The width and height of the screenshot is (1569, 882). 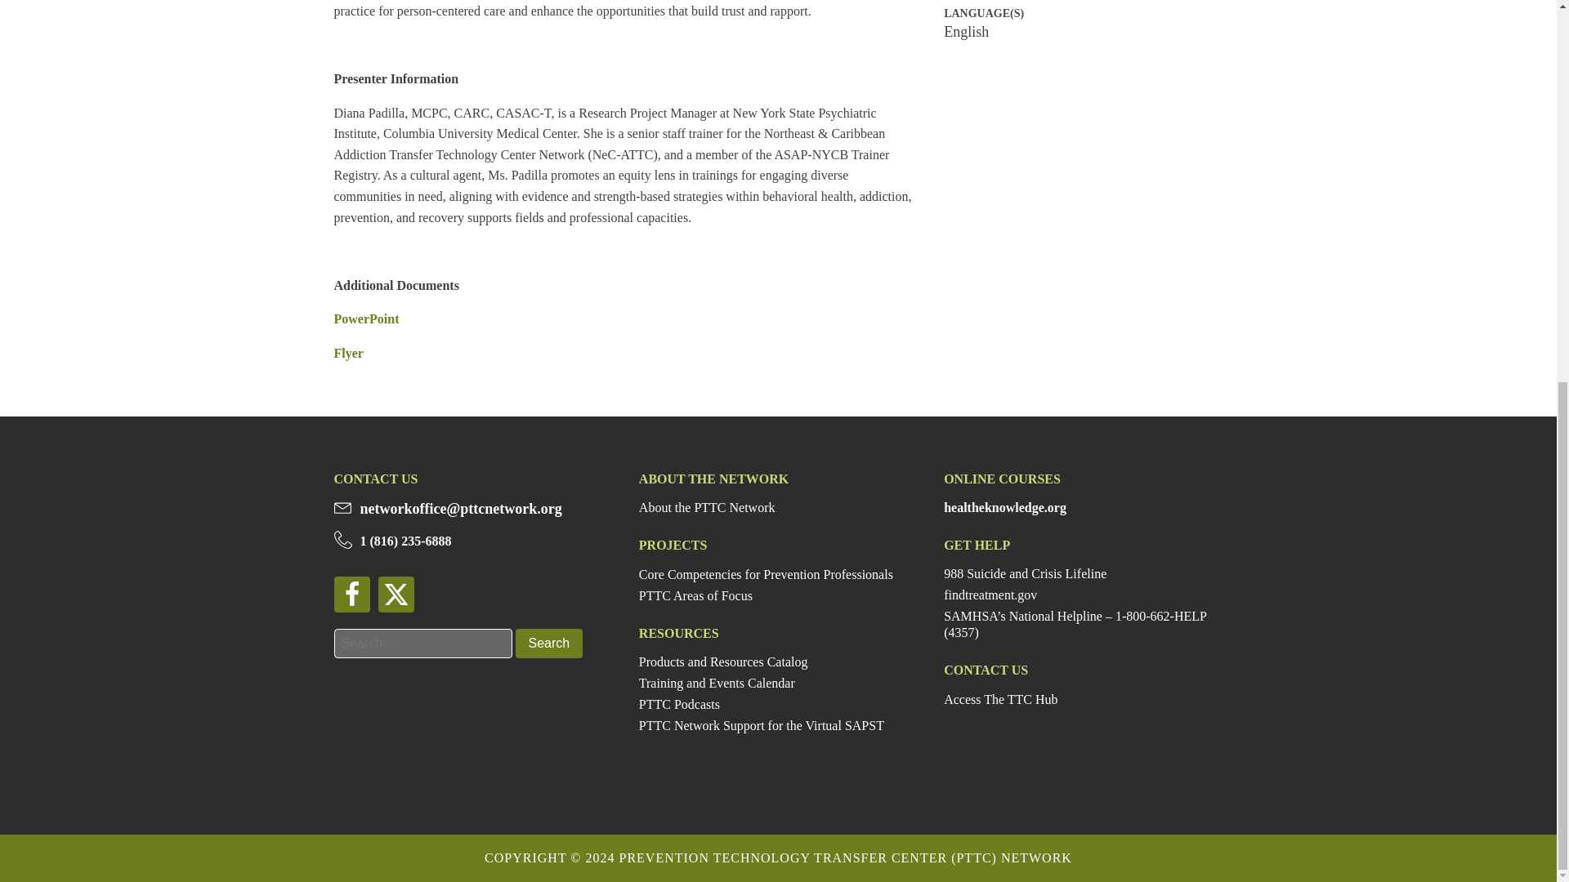 What do you see at coordinates (548, 644) in the screenshot?
I see `Search` at bounding box center [548, 644].